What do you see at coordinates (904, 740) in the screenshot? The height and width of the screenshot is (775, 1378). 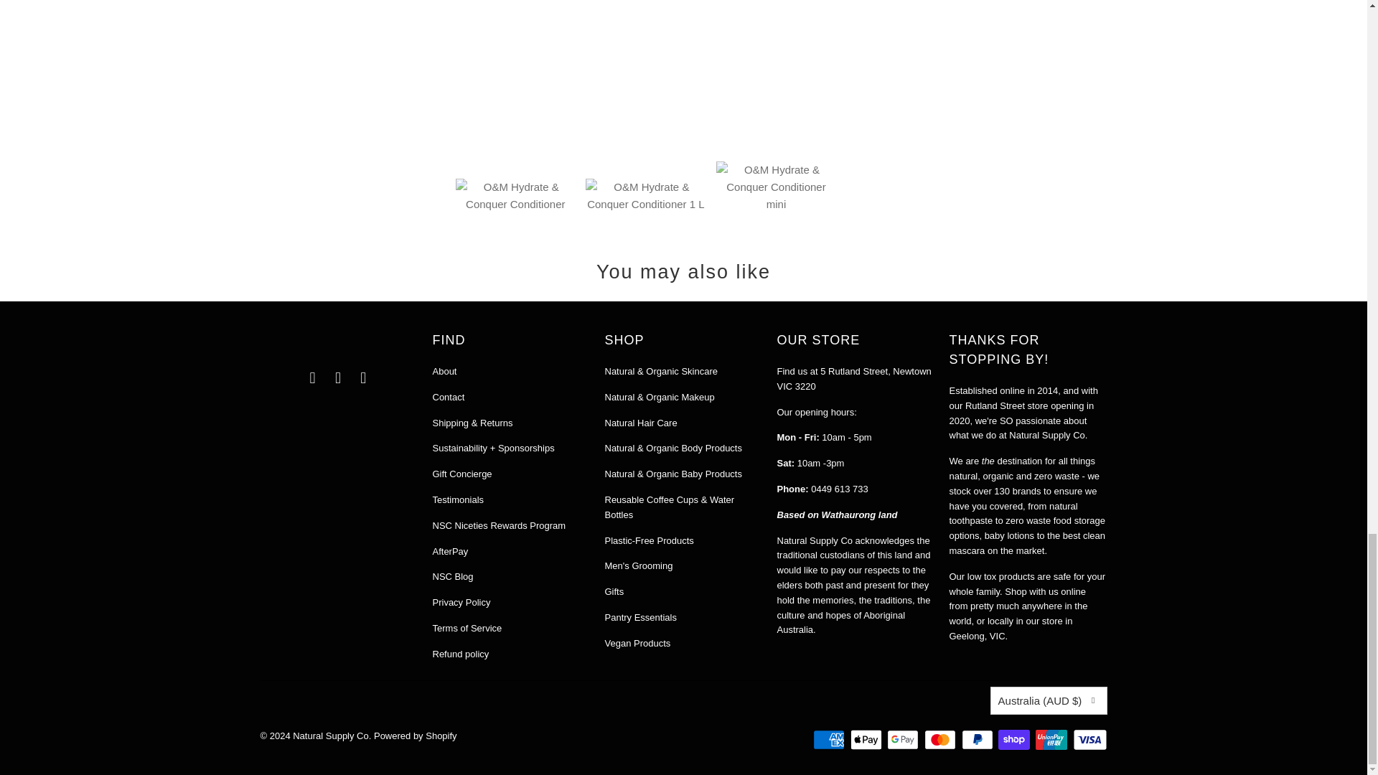 I see `Google Pay` at bounding box center [904, 740].